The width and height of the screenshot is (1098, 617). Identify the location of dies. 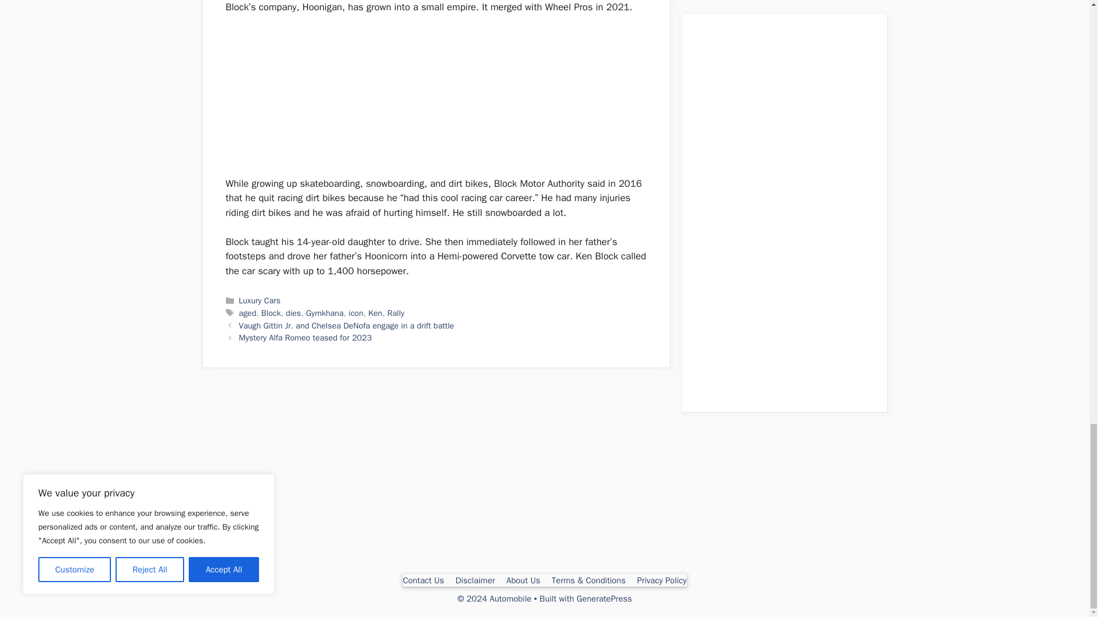
(293, 313).